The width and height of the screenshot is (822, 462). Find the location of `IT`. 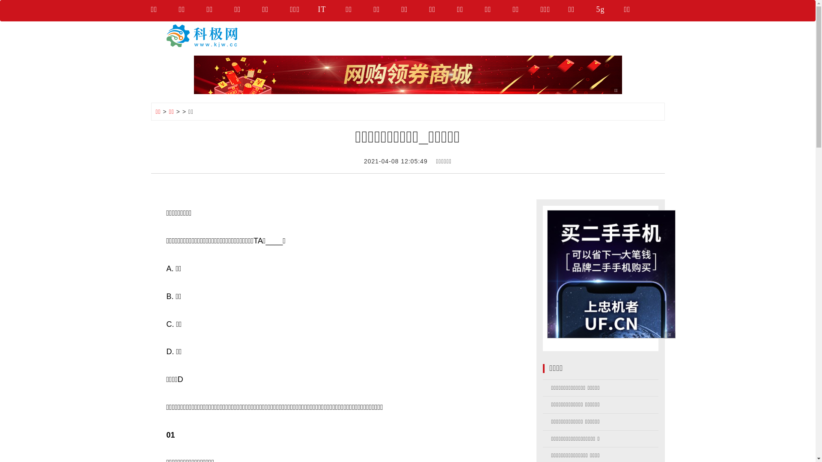

IT is located at coordinates (331, 11).